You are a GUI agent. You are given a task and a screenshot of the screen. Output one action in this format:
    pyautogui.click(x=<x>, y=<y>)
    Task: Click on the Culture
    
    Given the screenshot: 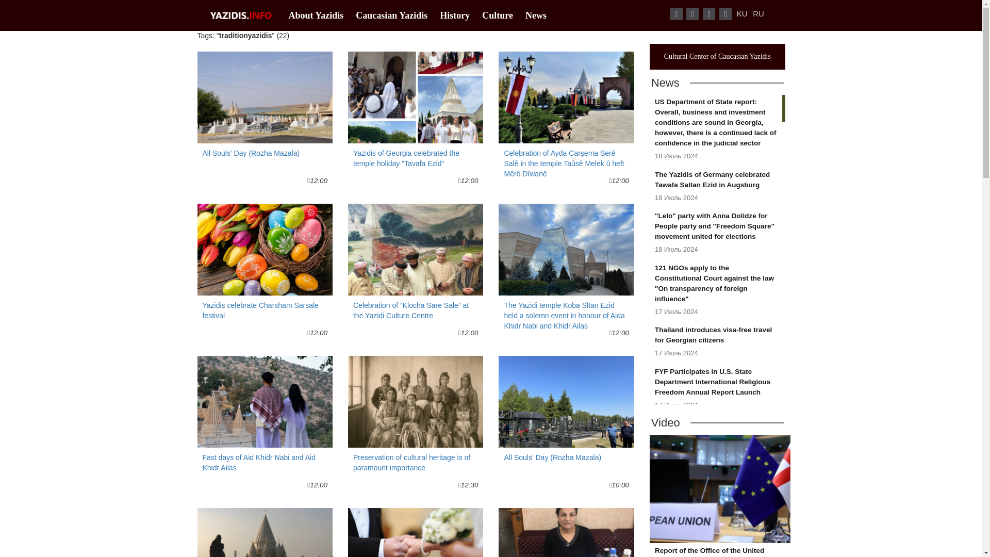 What is the action you would take?
    pyautogui.click(x=500, y=15)
    